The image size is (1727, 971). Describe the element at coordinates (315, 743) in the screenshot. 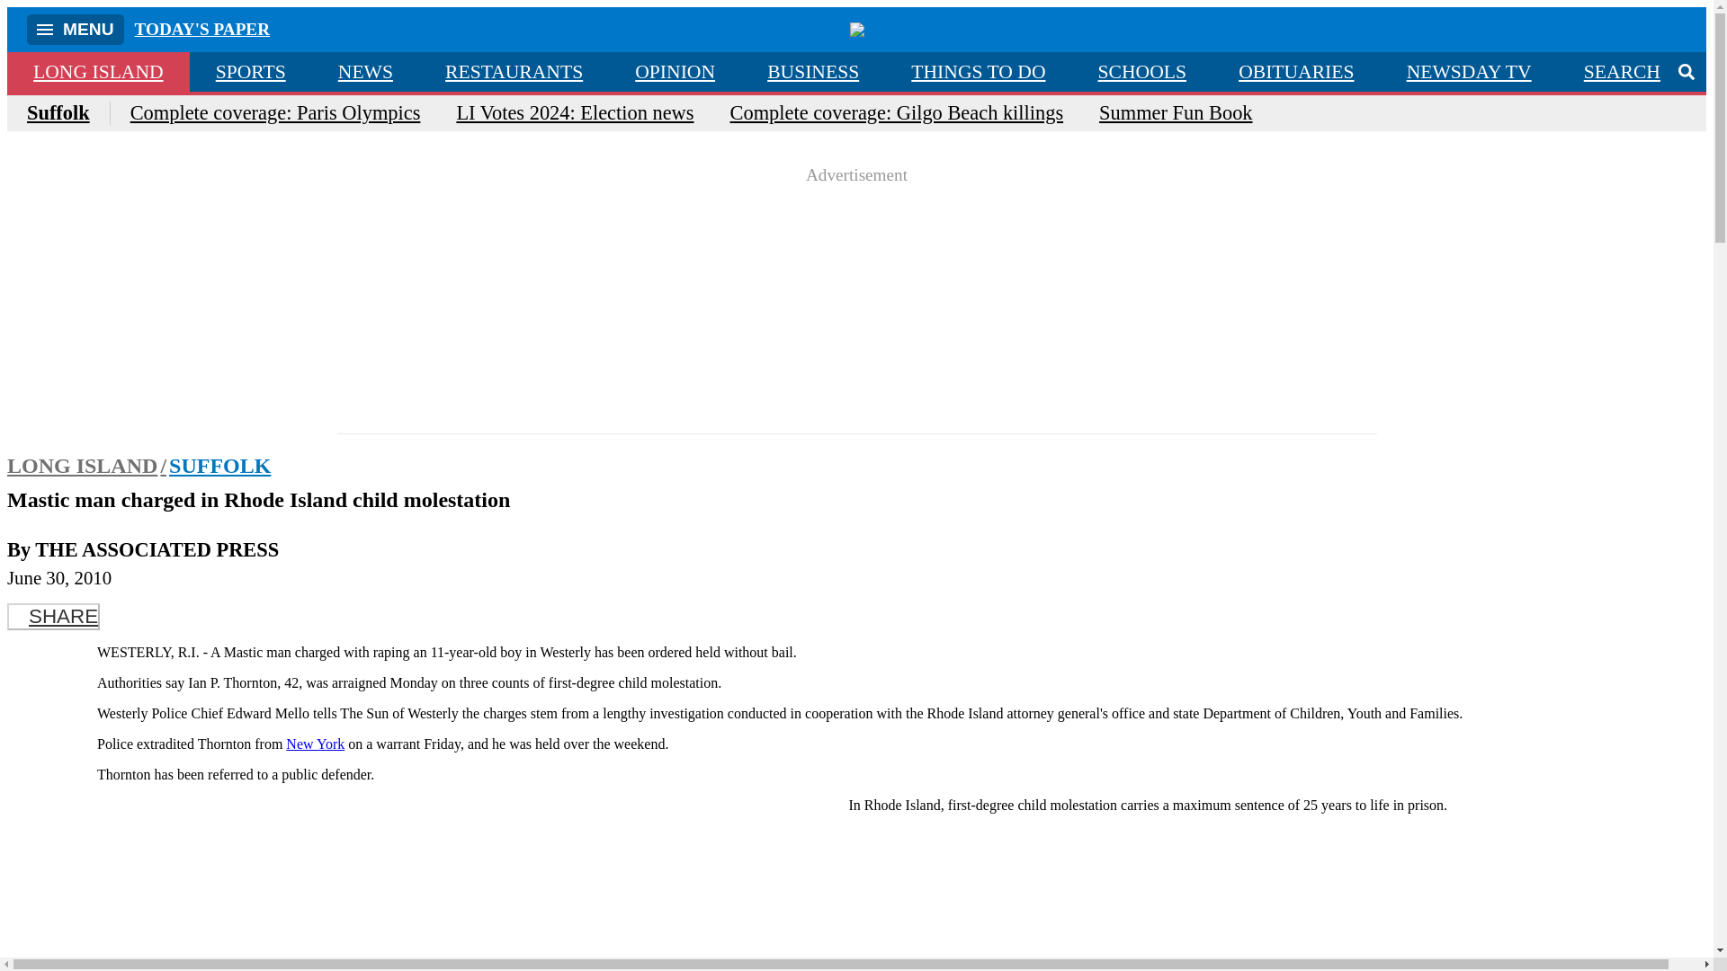

I see `New York` at that location.